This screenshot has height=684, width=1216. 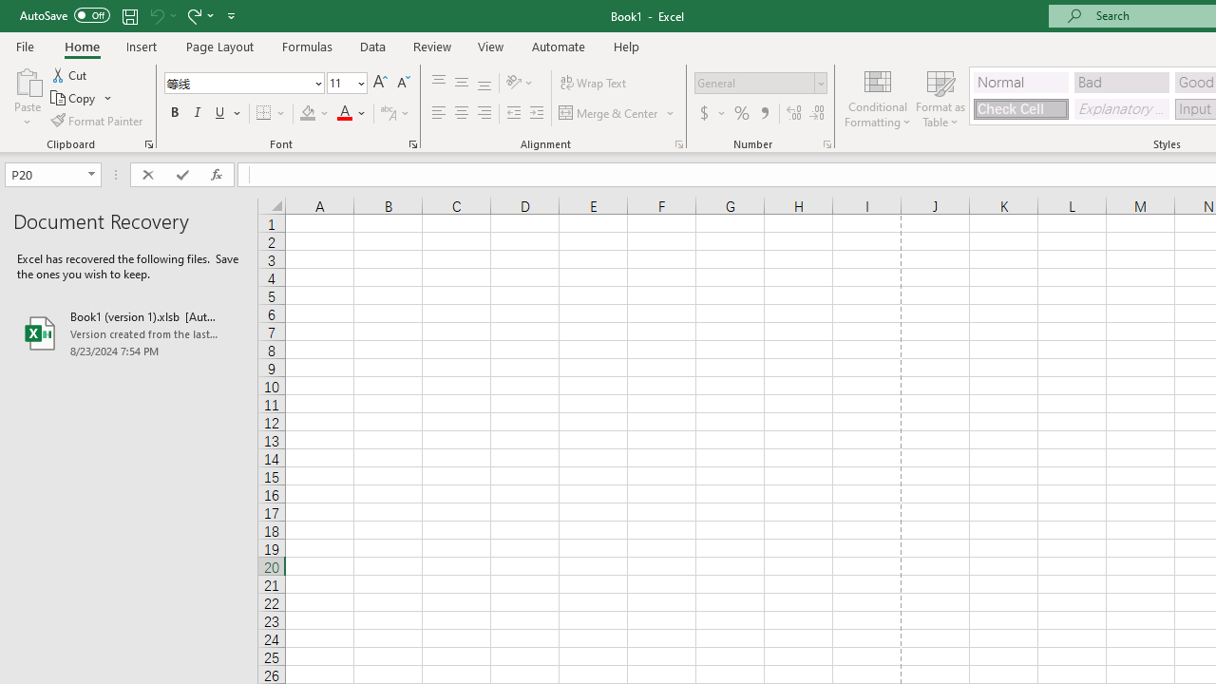 What do you see at coordinates (243, 84) in the screenshot?
I see `Font` at bounding box center [243, 84].